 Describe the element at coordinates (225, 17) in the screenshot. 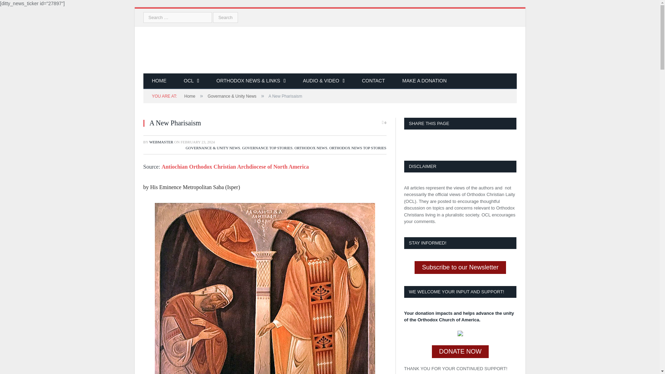

I see `Search` at that location.